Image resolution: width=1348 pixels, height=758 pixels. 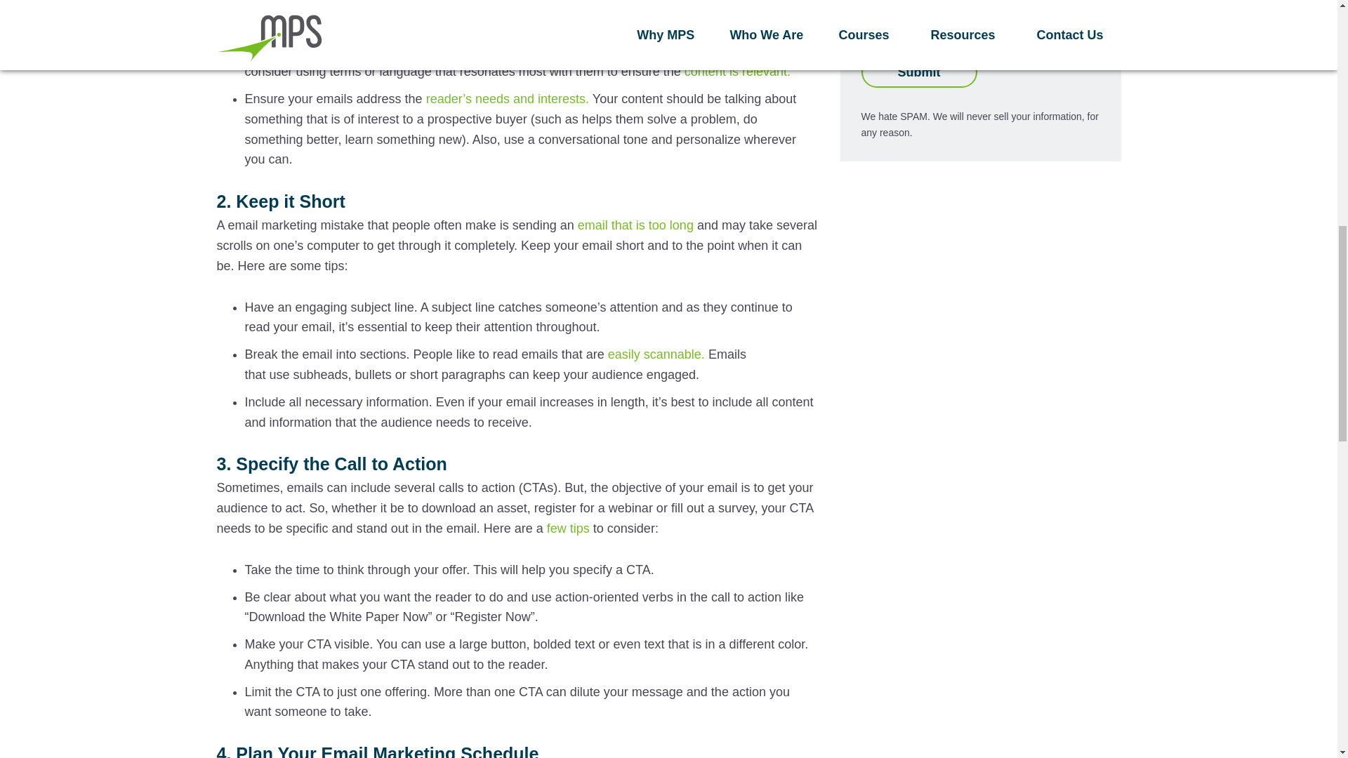 What do you see at coordinates (489, 51) in the screenshot?
I see `buyer personas` at bounding box center [489, 51].